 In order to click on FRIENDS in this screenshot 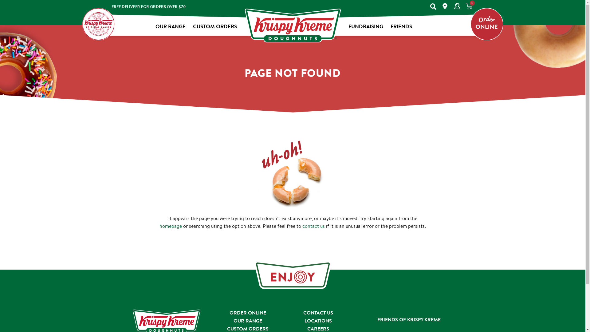, I will do `click(401, 26)`.